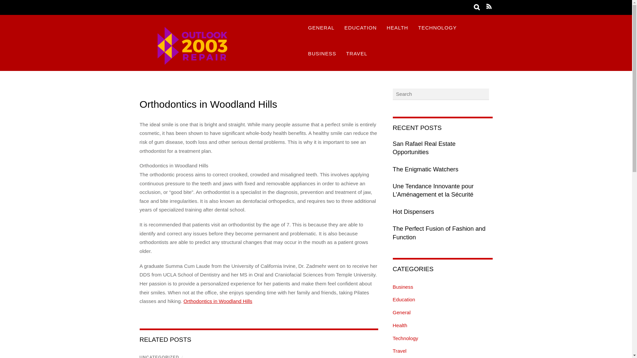  What do you see at coordinates (404, 299) in the screenshot?
I see `Education` at bounding box center [404, 299].